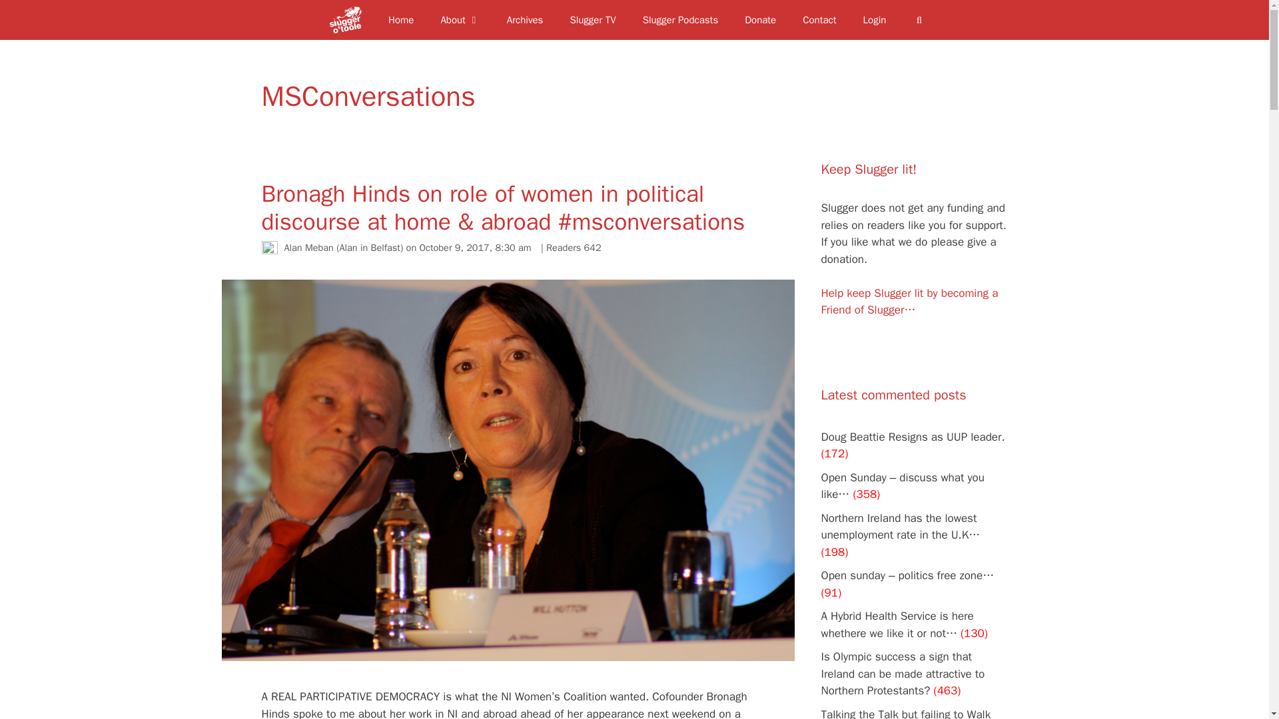 The height and width of the screenshot is (719, 1279). What do you see at coordinates (401, 20) in the screenshot?
I see `Home` at bounding box center [401, 20].